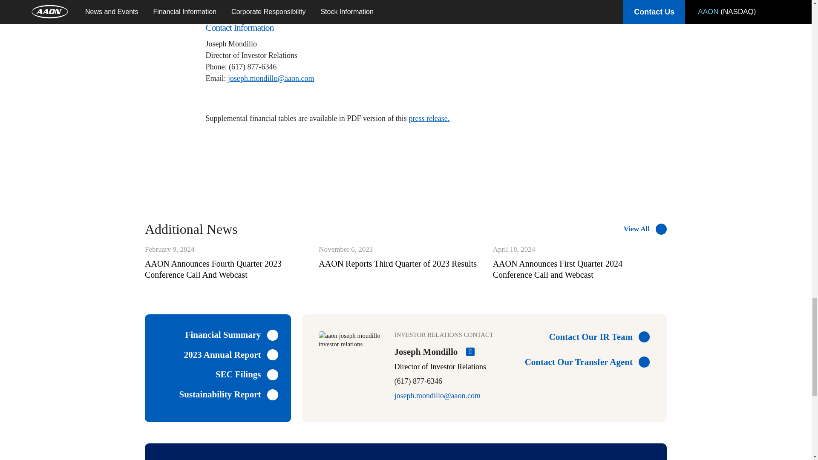 Image resolution: width=818 pixels, height=460 pixels. What do you see at coordinates (231, 354) in the screenshot?
I see `SEC Filings` at bounding box center [231, 354].